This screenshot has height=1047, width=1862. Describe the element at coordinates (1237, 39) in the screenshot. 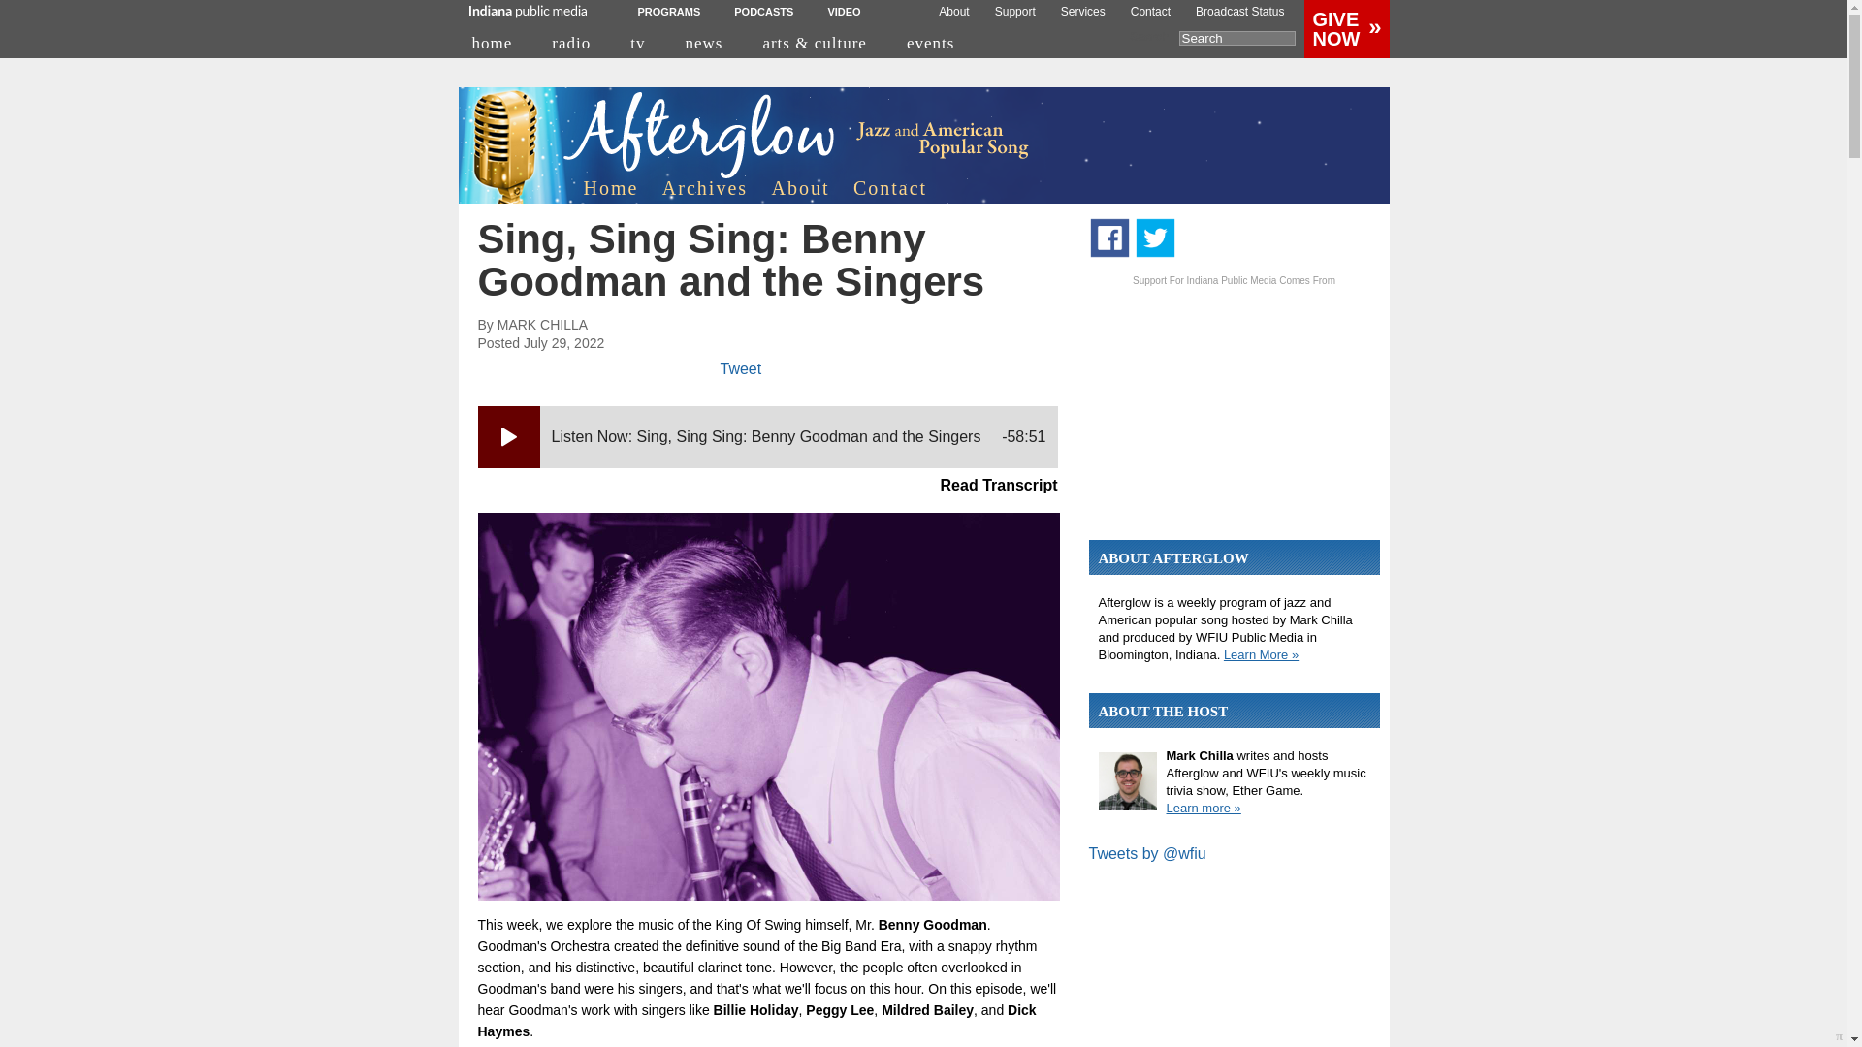

I see `Search` at that location.